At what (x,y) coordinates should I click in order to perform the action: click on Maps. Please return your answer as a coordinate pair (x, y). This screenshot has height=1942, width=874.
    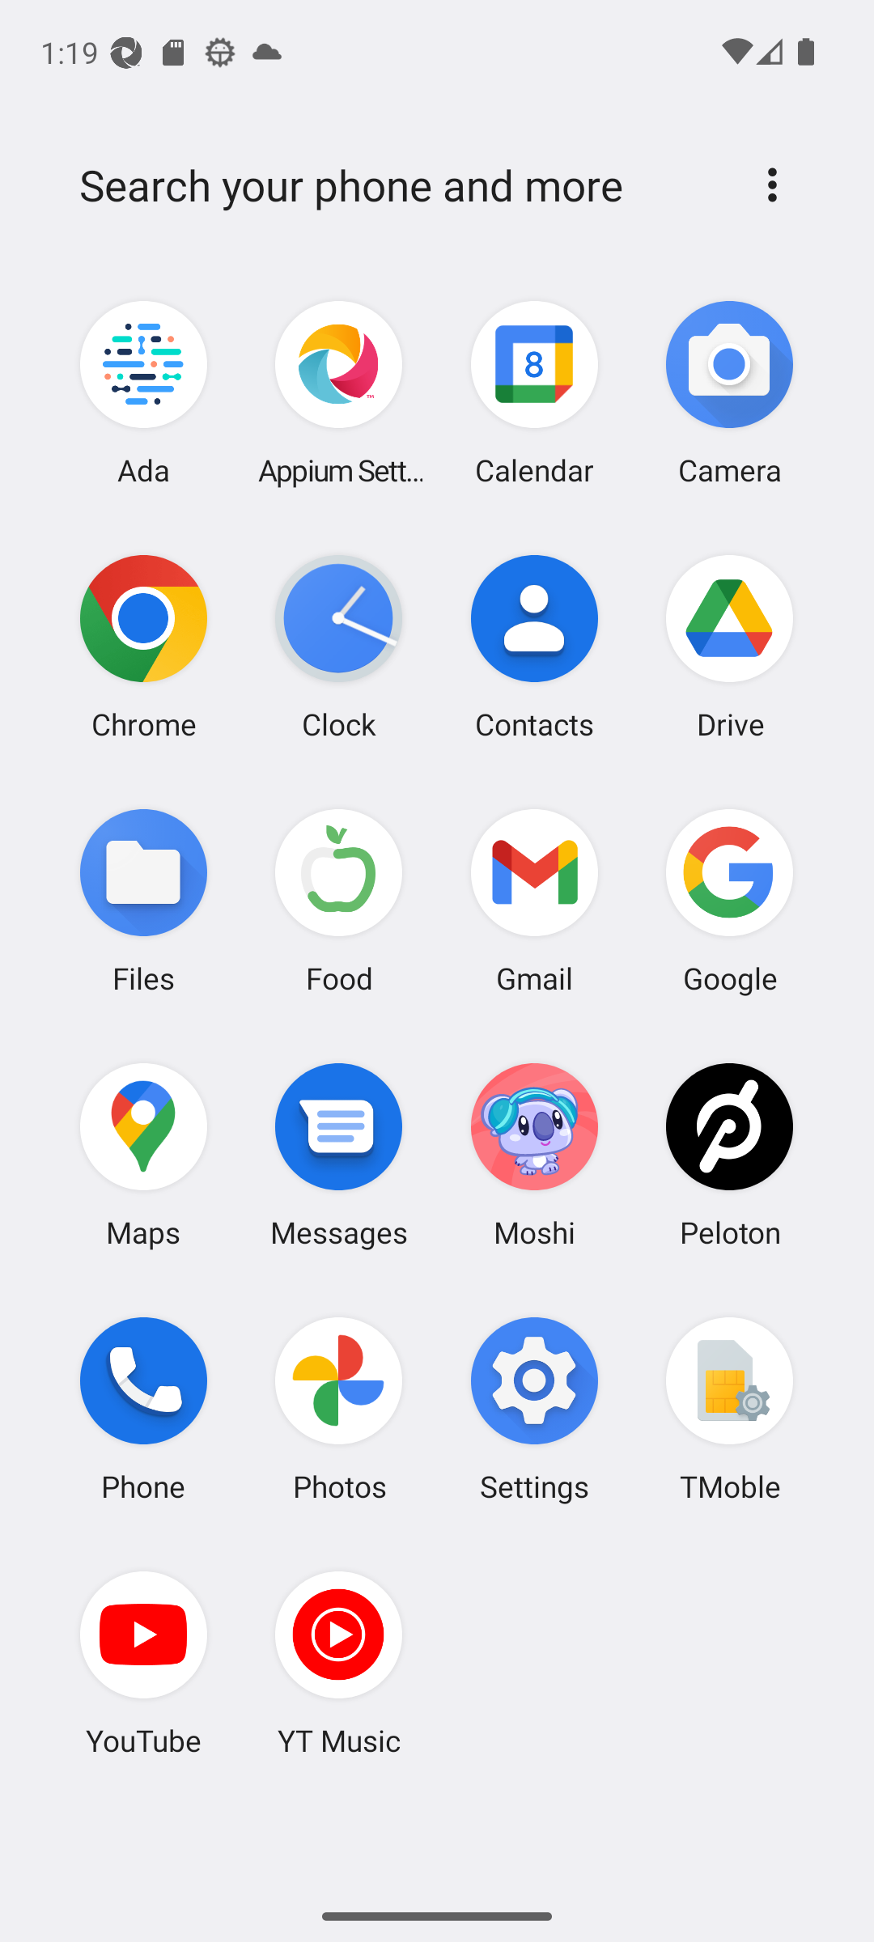
    Looking at the image, I should click on (144, 1154).